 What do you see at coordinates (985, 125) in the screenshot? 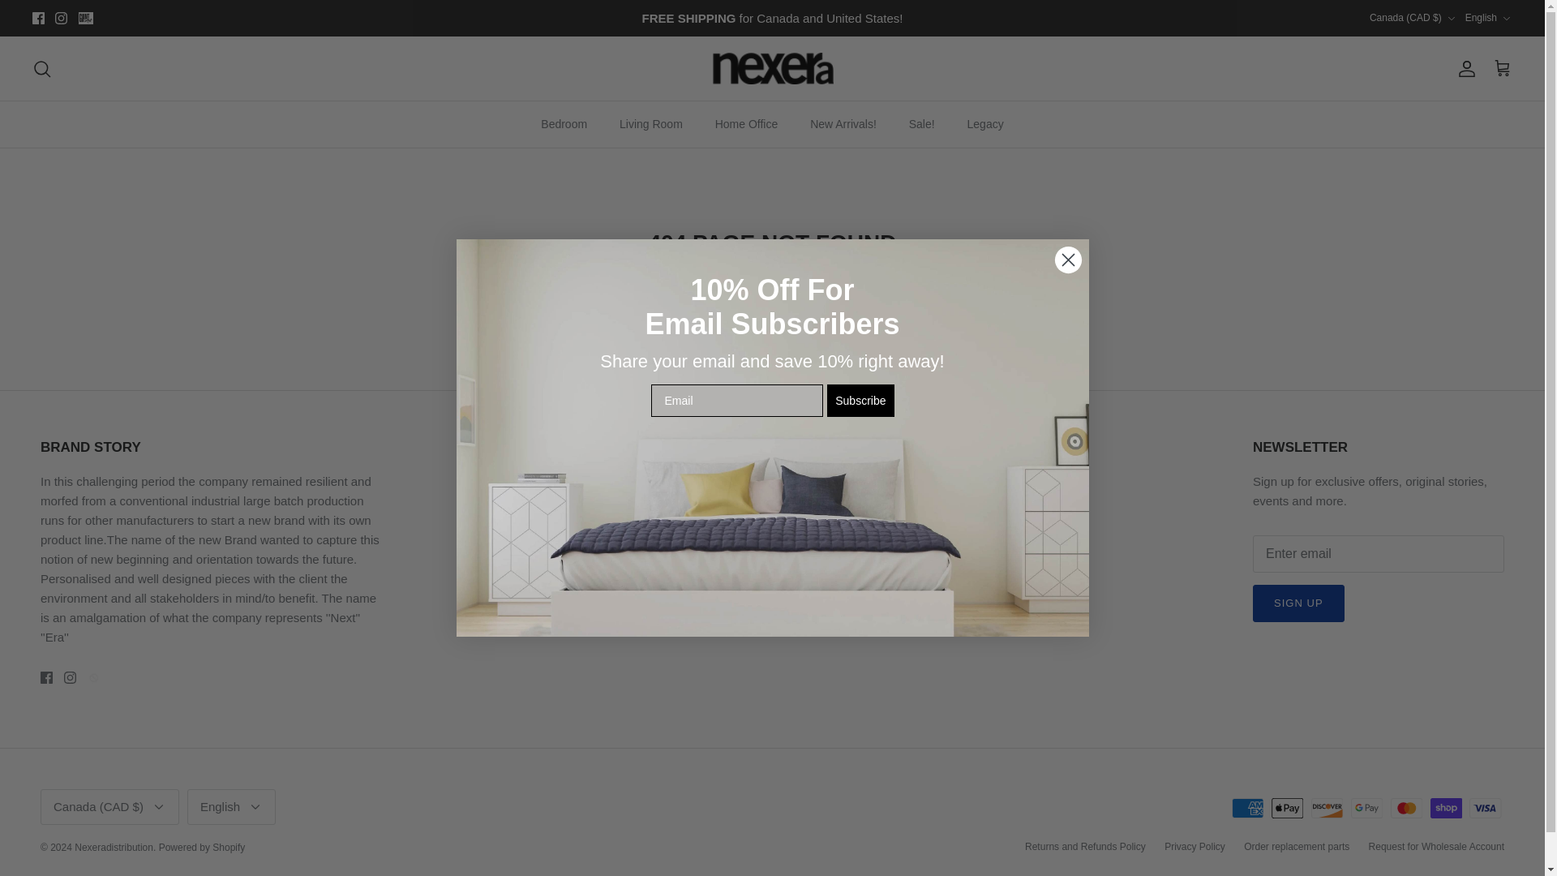
I see `Legacy` at bounding box center [985, 125].